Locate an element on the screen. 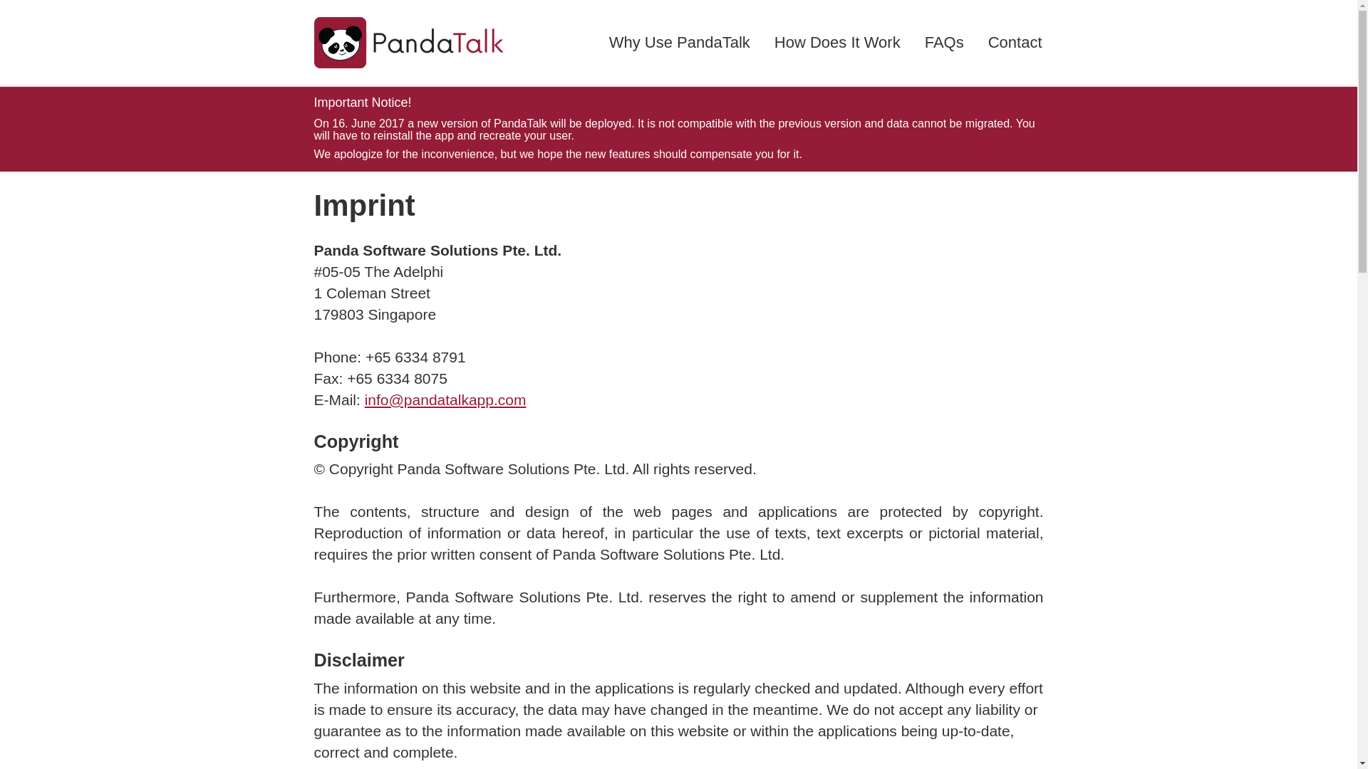 Image resolution: width=1368 pixels, height=769 pixels. Why Use PandaTalk is located at coordinates (680, 43).